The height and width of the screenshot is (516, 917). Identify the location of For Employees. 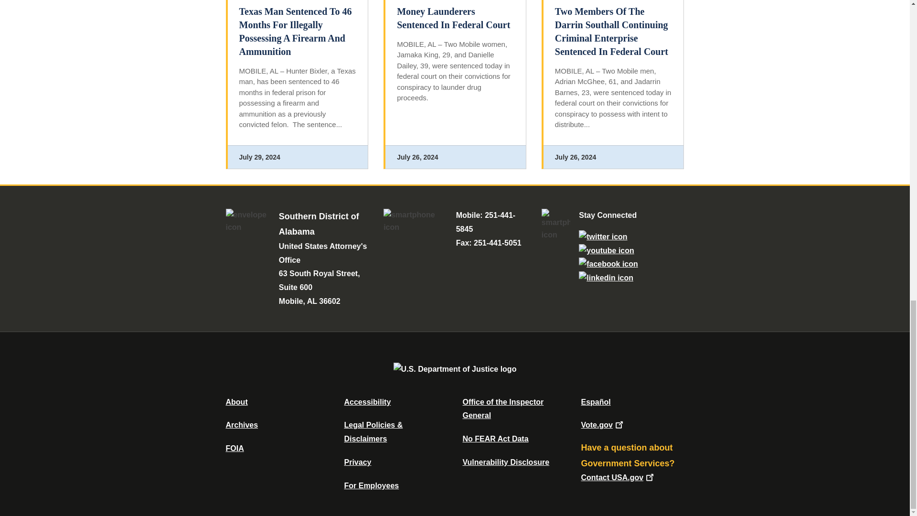
(372, 485).